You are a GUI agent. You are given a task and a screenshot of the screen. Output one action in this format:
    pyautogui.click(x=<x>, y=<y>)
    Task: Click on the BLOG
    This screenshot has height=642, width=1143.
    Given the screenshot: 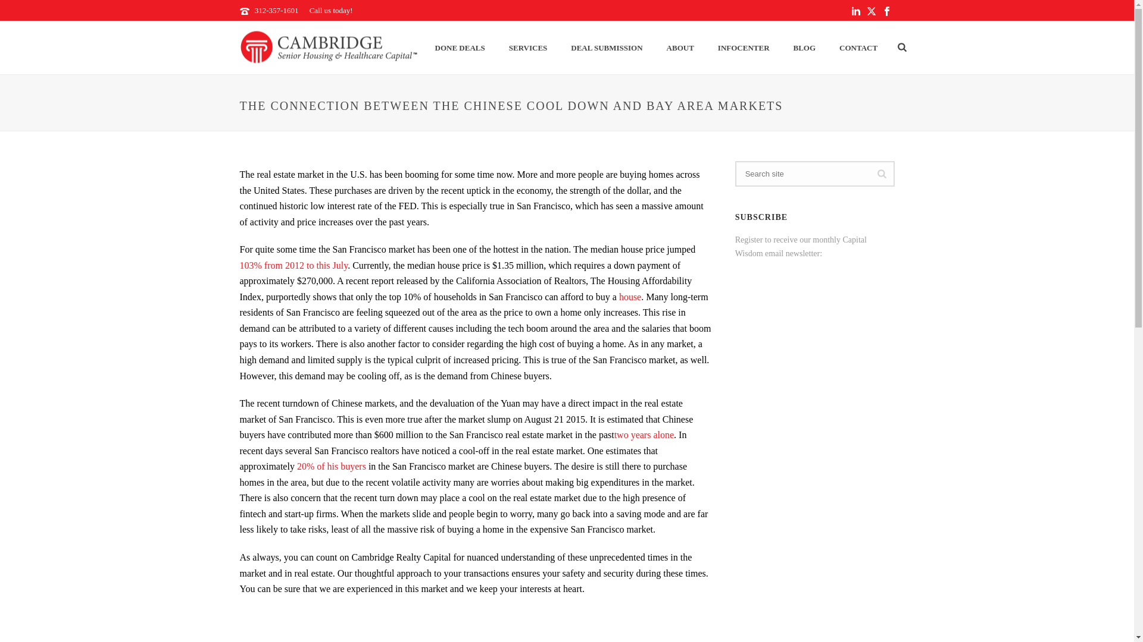 What is the action you would take?
    pyautogui.click(x=805, y=48)
    